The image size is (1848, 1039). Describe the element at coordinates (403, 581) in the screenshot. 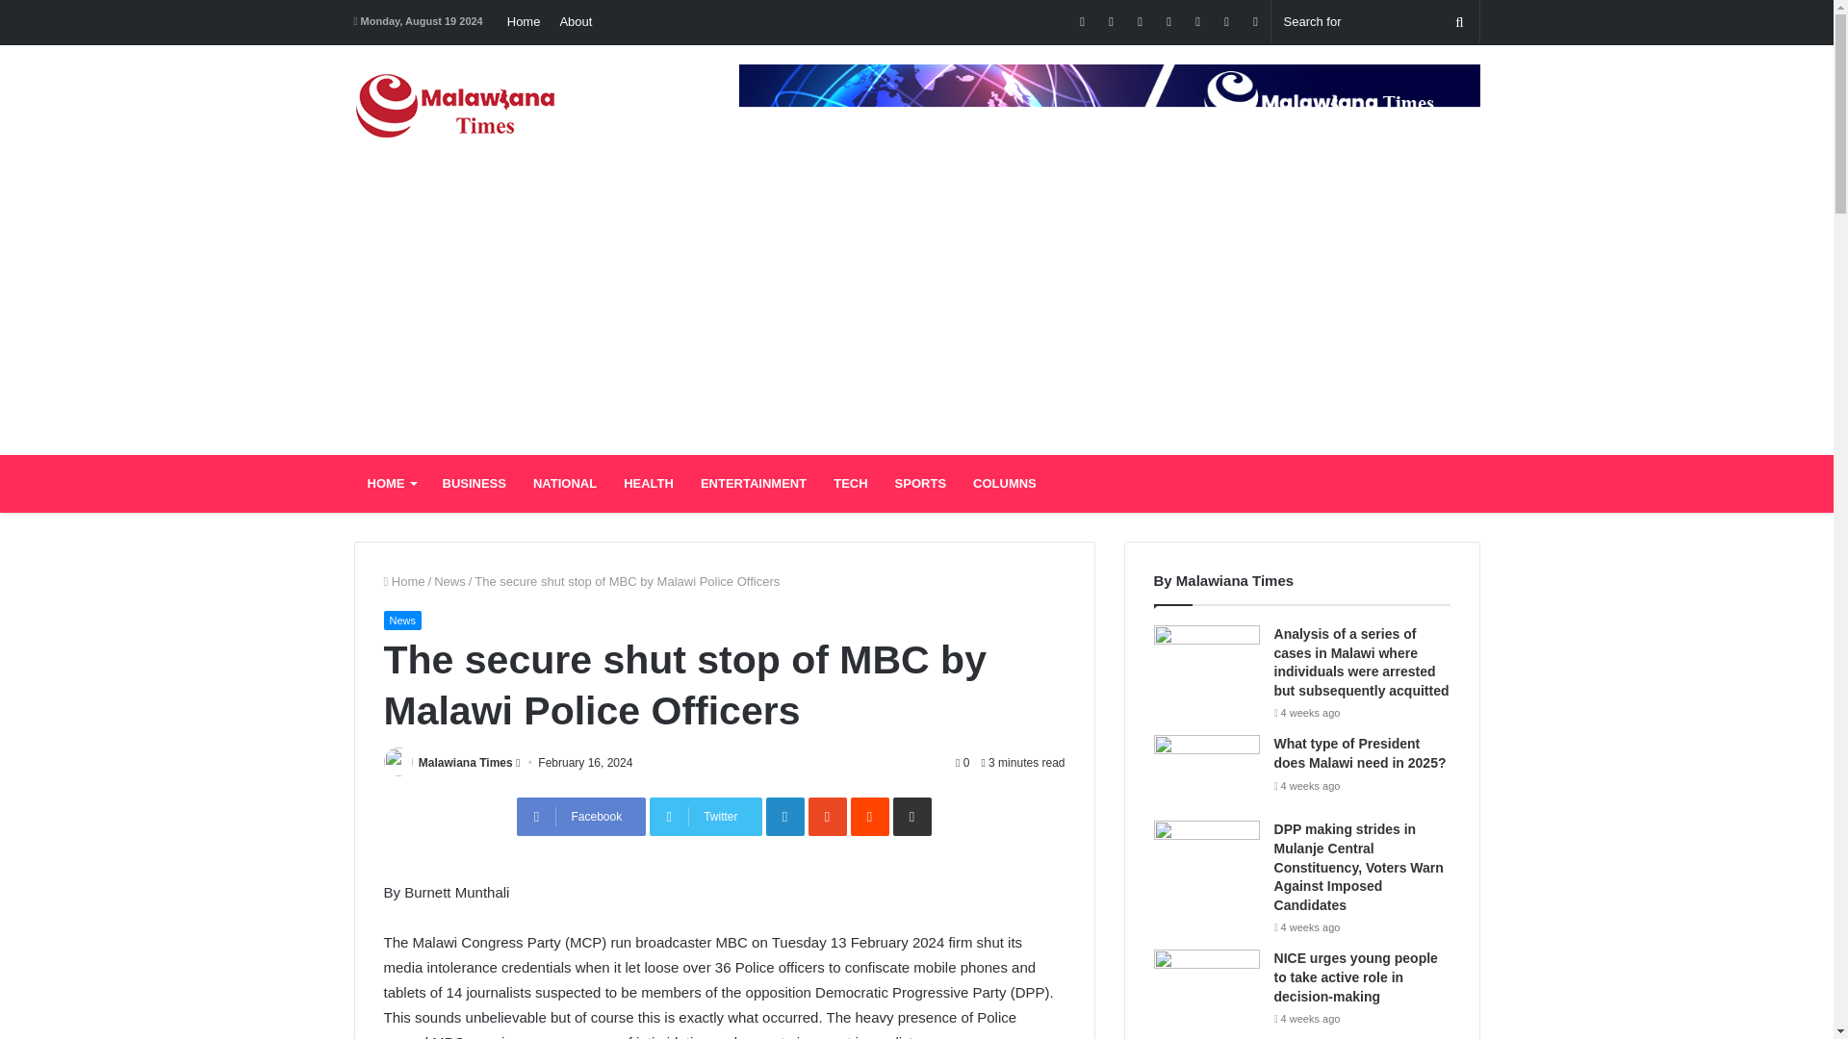

I see `Home` at that location.